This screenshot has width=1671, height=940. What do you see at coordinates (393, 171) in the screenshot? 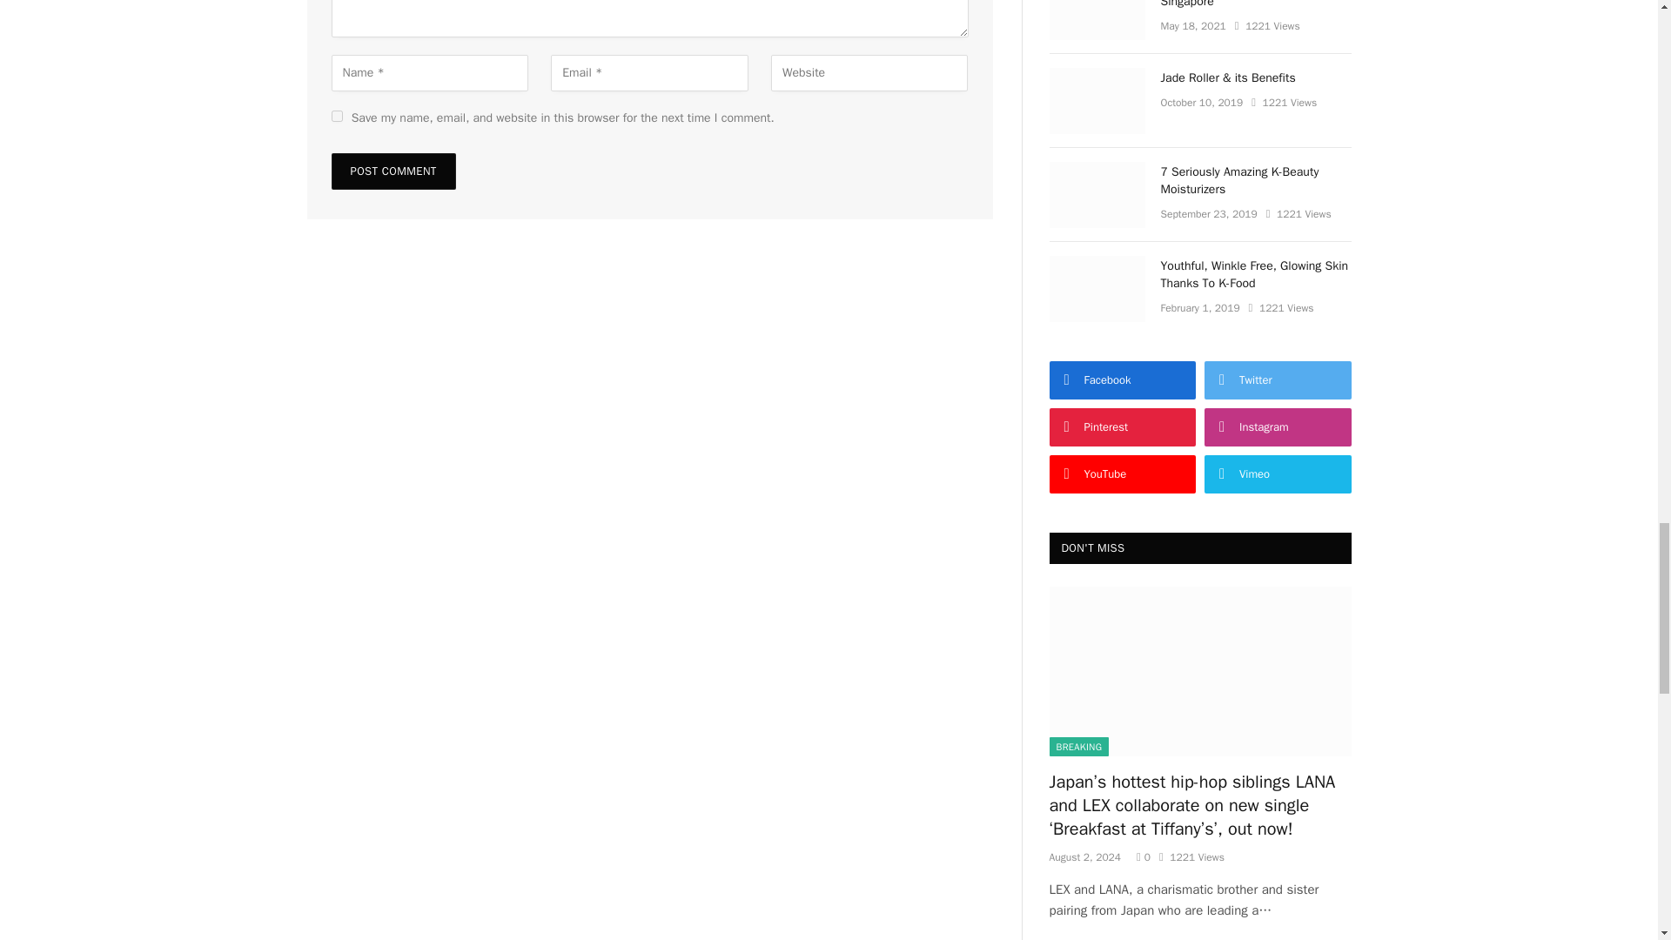
I see `Post Comment` at bounding box center [393, 171].